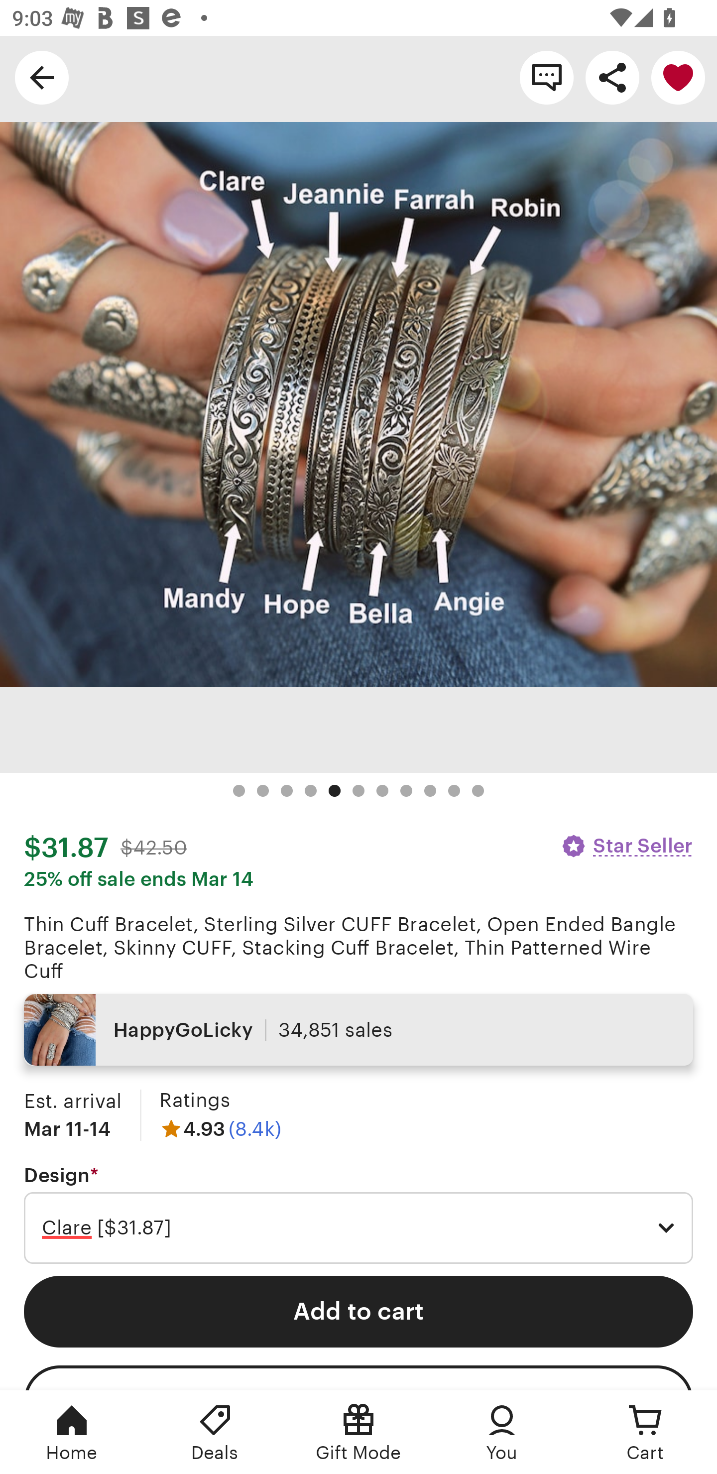 The image size is (717, 1474). What do you see at coordinates (358, 1030) in the screenshot?
I see `HappyGoLicky 34,851 sales` at bounding box center [358, 1030].